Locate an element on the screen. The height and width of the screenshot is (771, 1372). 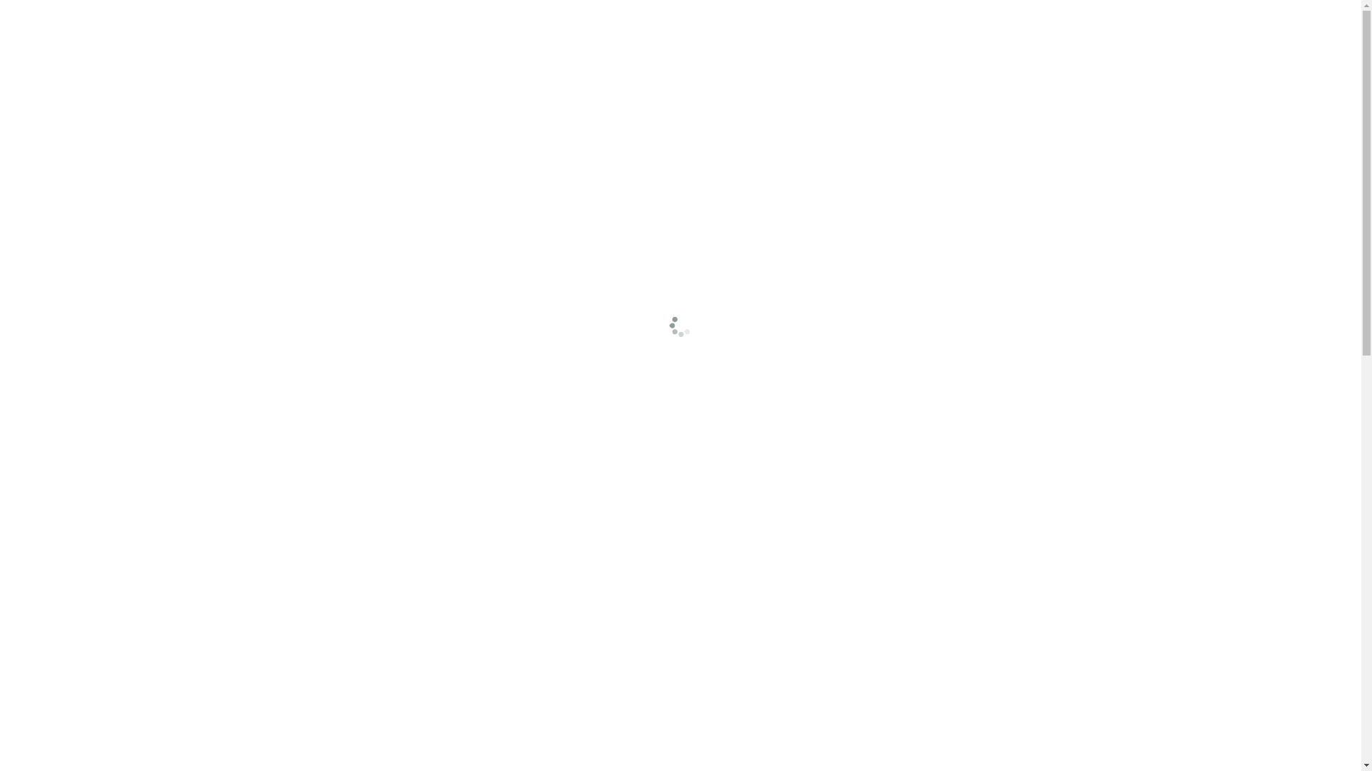
LABORATORY is located at coordinates (596, 104).